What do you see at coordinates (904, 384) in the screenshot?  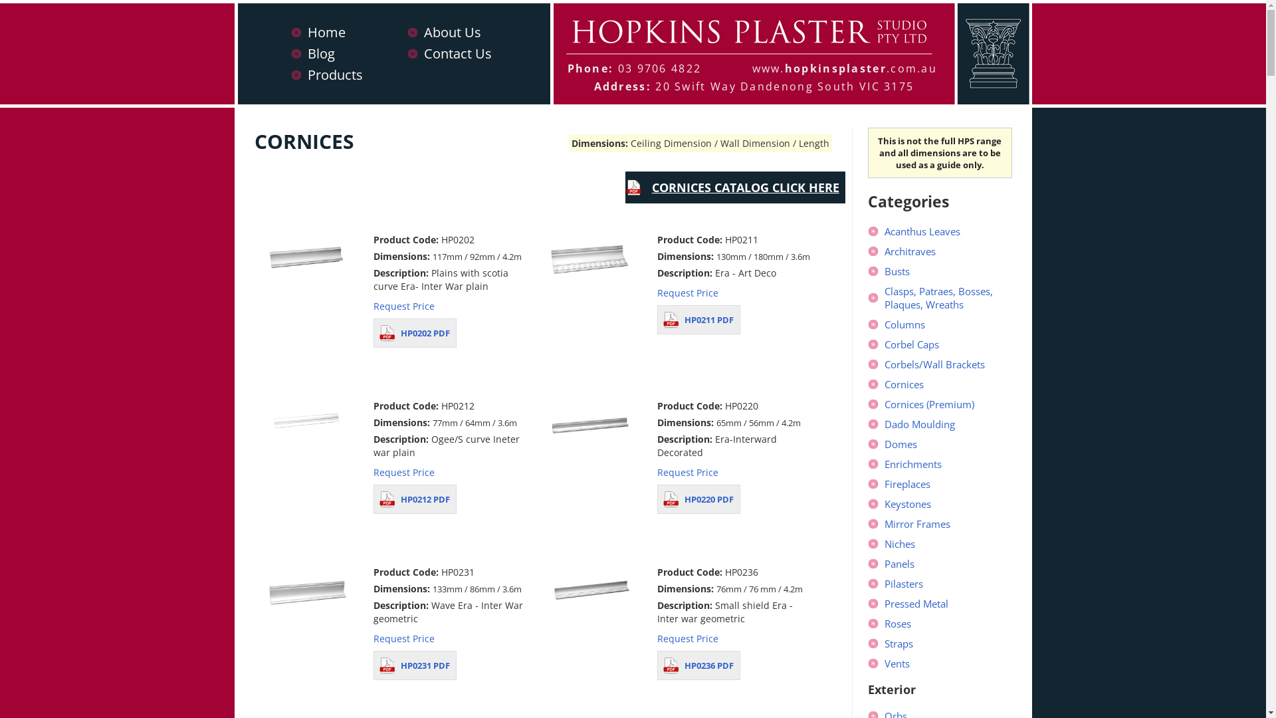 I see `Cornices` at bounding box center [904, 384].